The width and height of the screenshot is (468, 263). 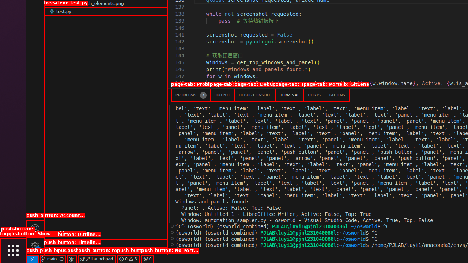 What do you see at coordinates (106, 251) in the screenshot?
I see `Timeline Section` at bounding box center [106, 251].